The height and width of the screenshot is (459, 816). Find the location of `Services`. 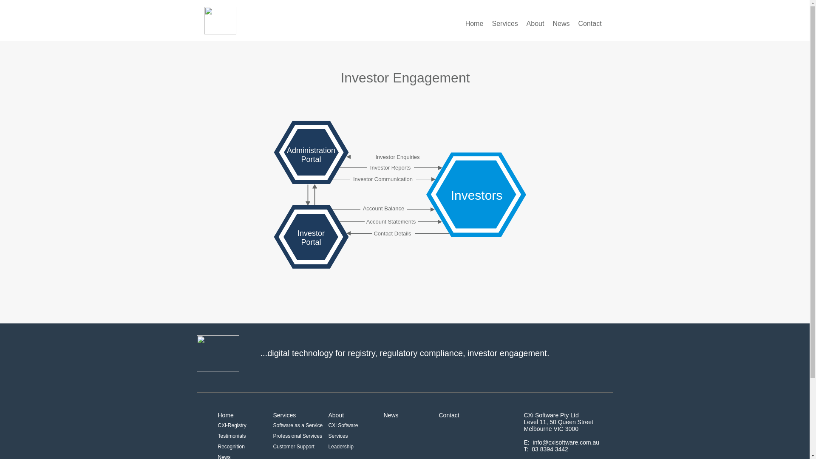

Services is located at coordinates (338, 436).